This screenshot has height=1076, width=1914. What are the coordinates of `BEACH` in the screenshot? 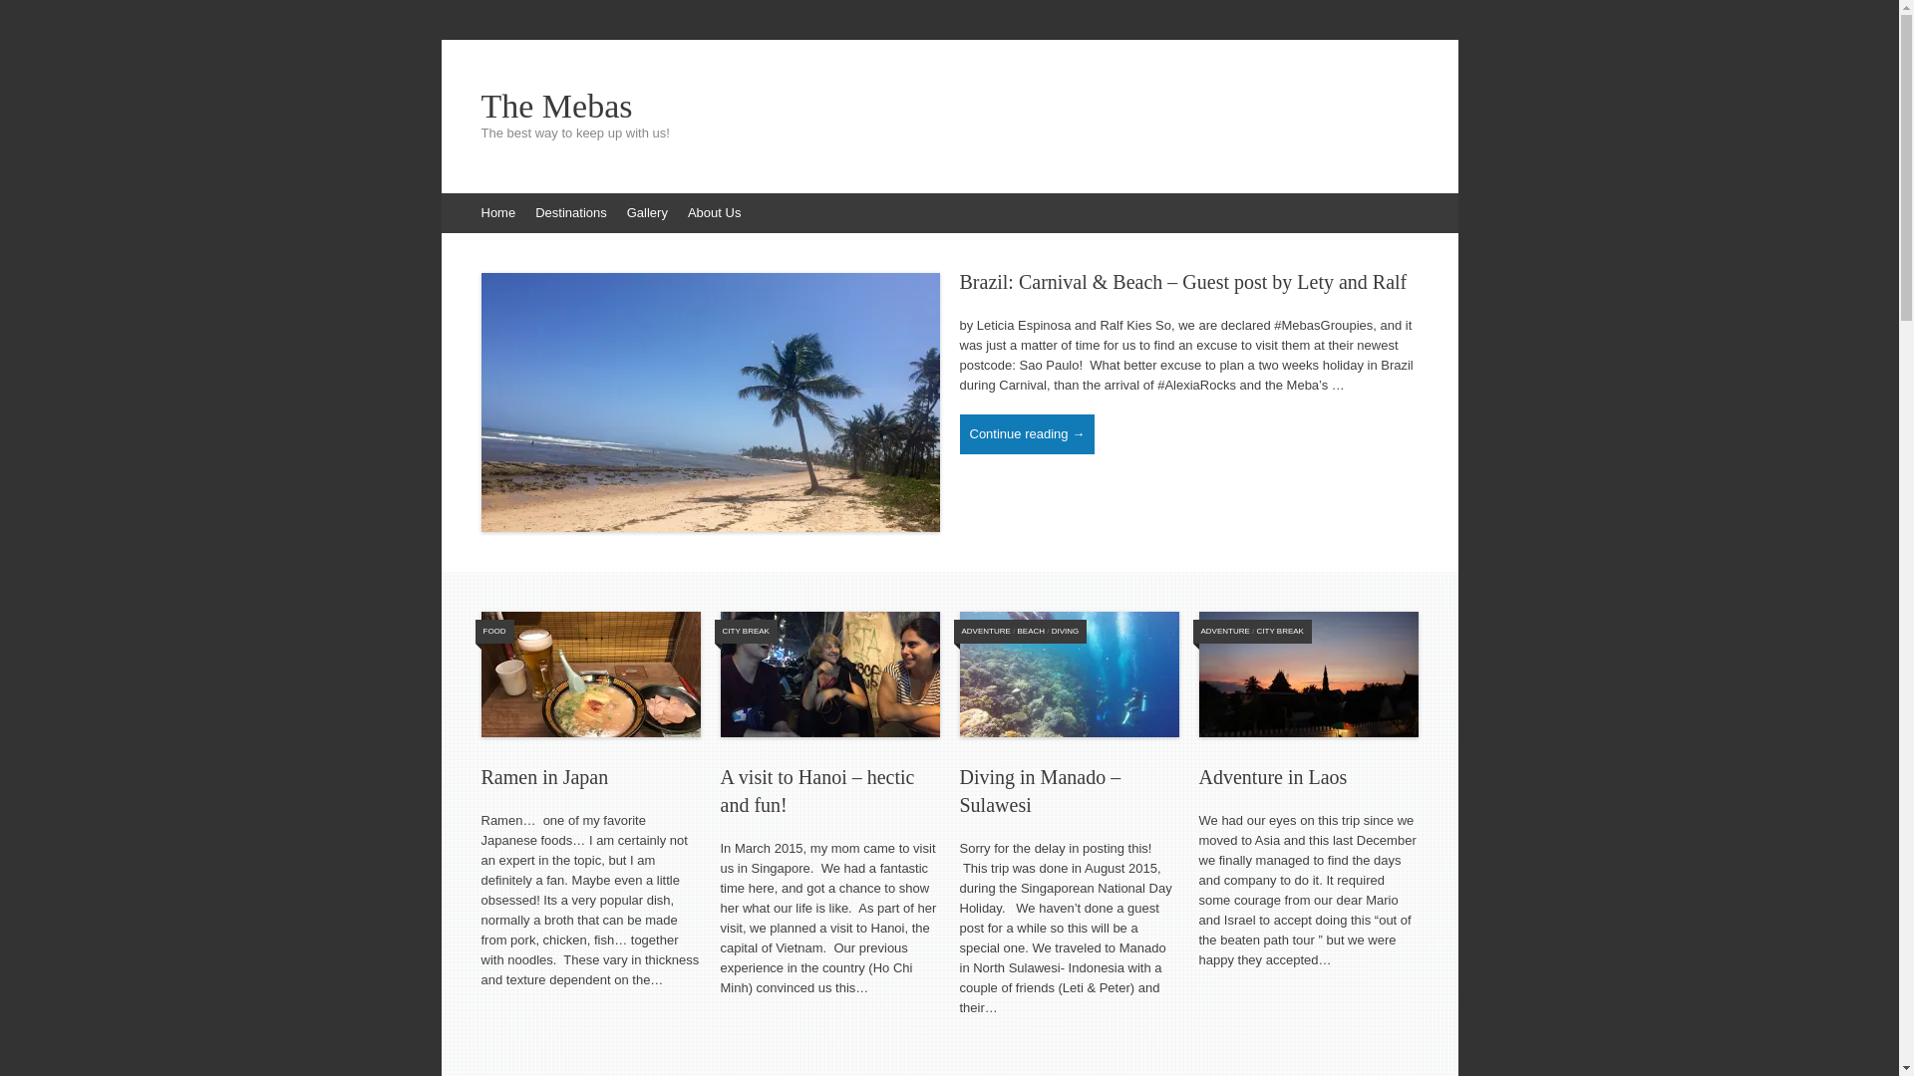 It's located at (1032, 632).